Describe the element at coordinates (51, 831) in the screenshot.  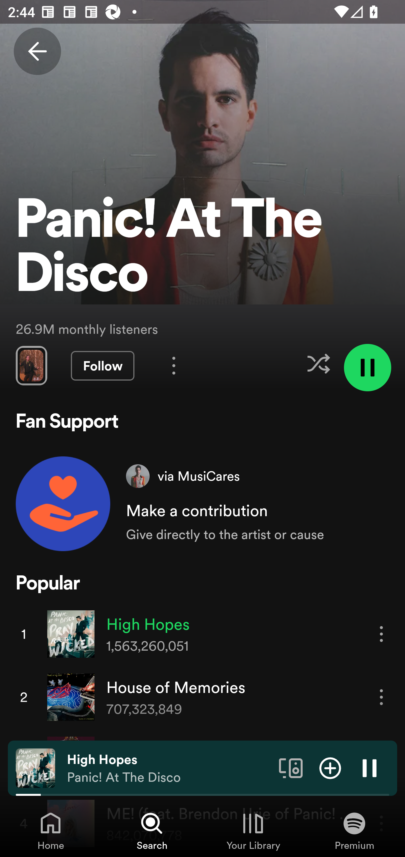
I see `Home, Tab 1 of 4 Home Home` at that location.